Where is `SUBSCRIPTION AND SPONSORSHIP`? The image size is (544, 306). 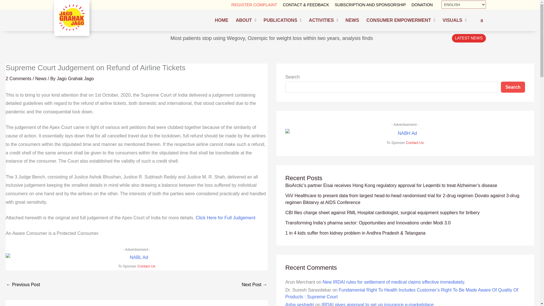
SUBSCRIPTION AND SPONSORSHIP is located at coordinates (370, 5).